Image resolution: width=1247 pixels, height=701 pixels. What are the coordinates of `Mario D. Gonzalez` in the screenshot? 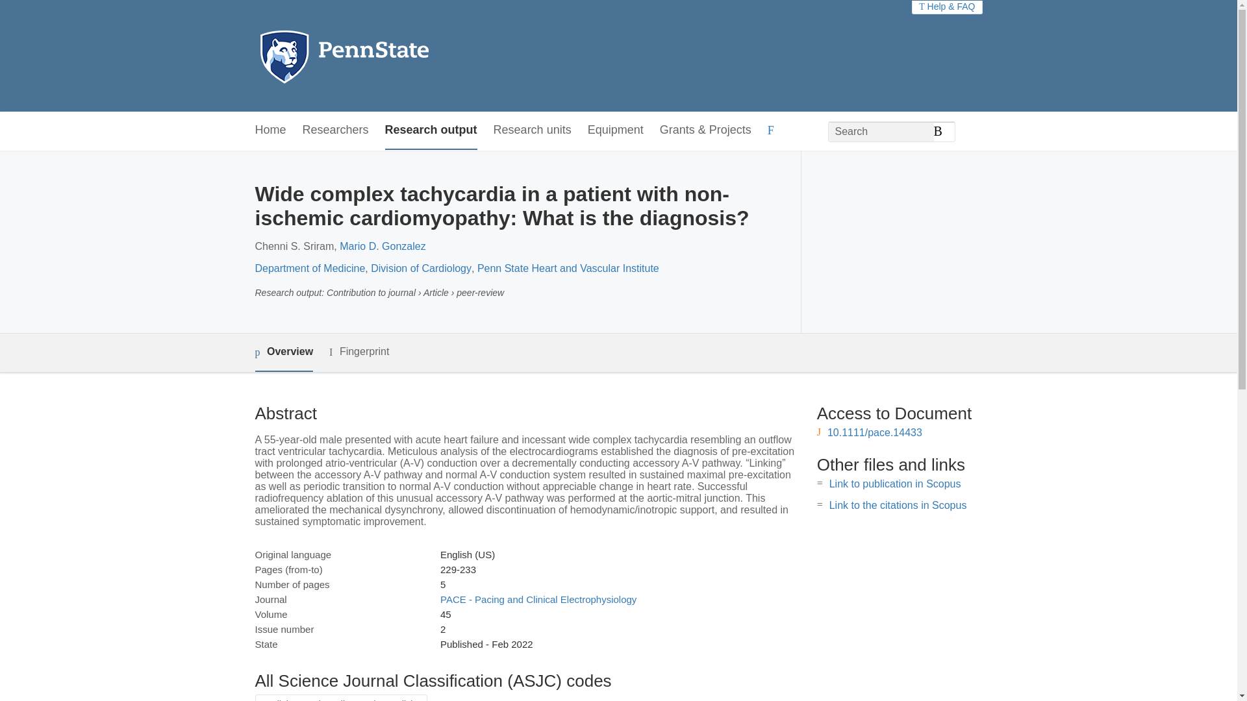 It's located at (383, 246).